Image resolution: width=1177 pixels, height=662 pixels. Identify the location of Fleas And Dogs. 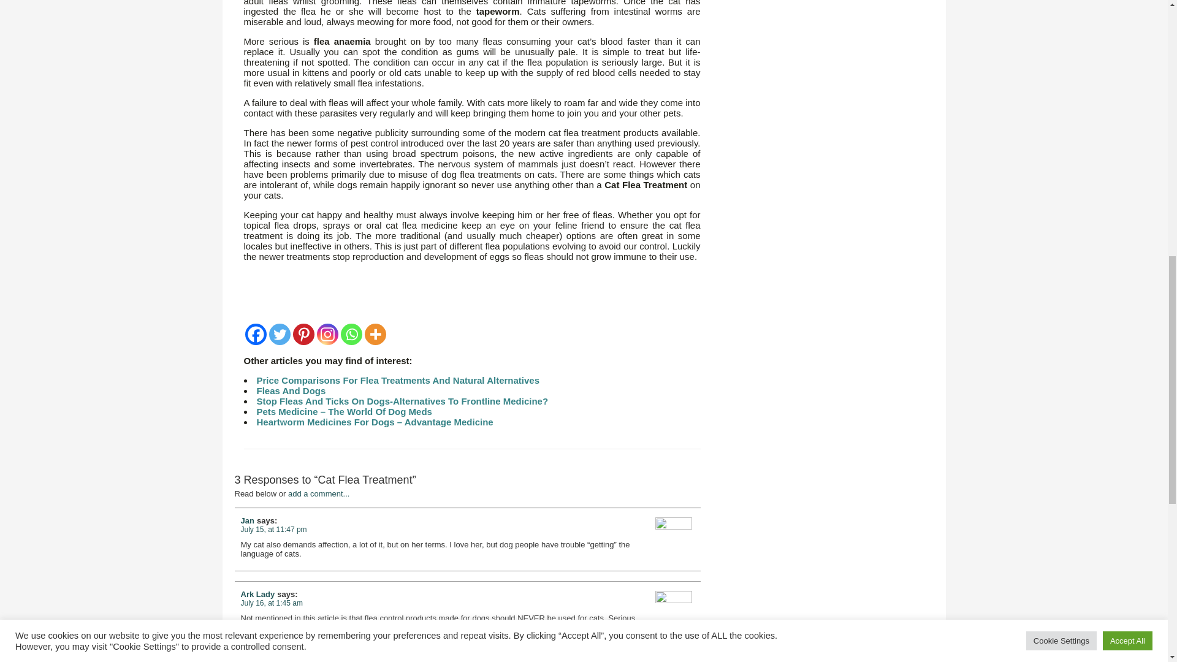
(291, 390).